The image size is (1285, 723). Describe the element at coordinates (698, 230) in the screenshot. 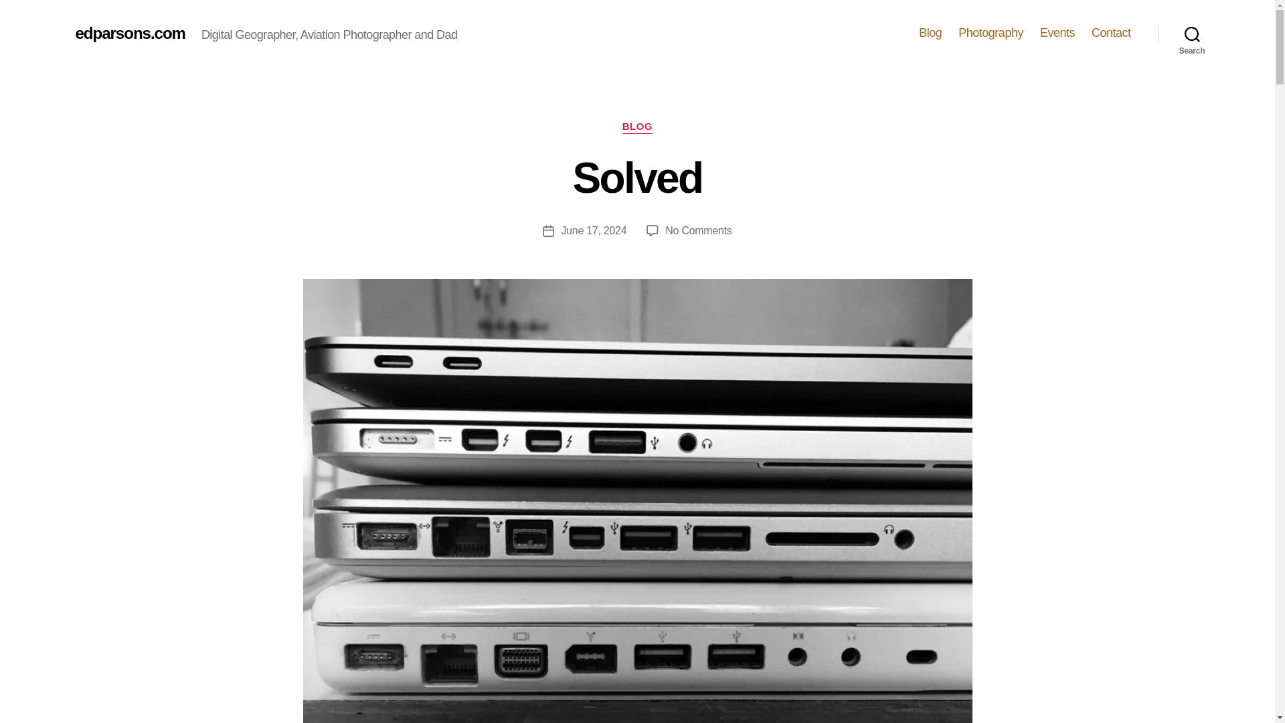

I see `Blog` at that location.